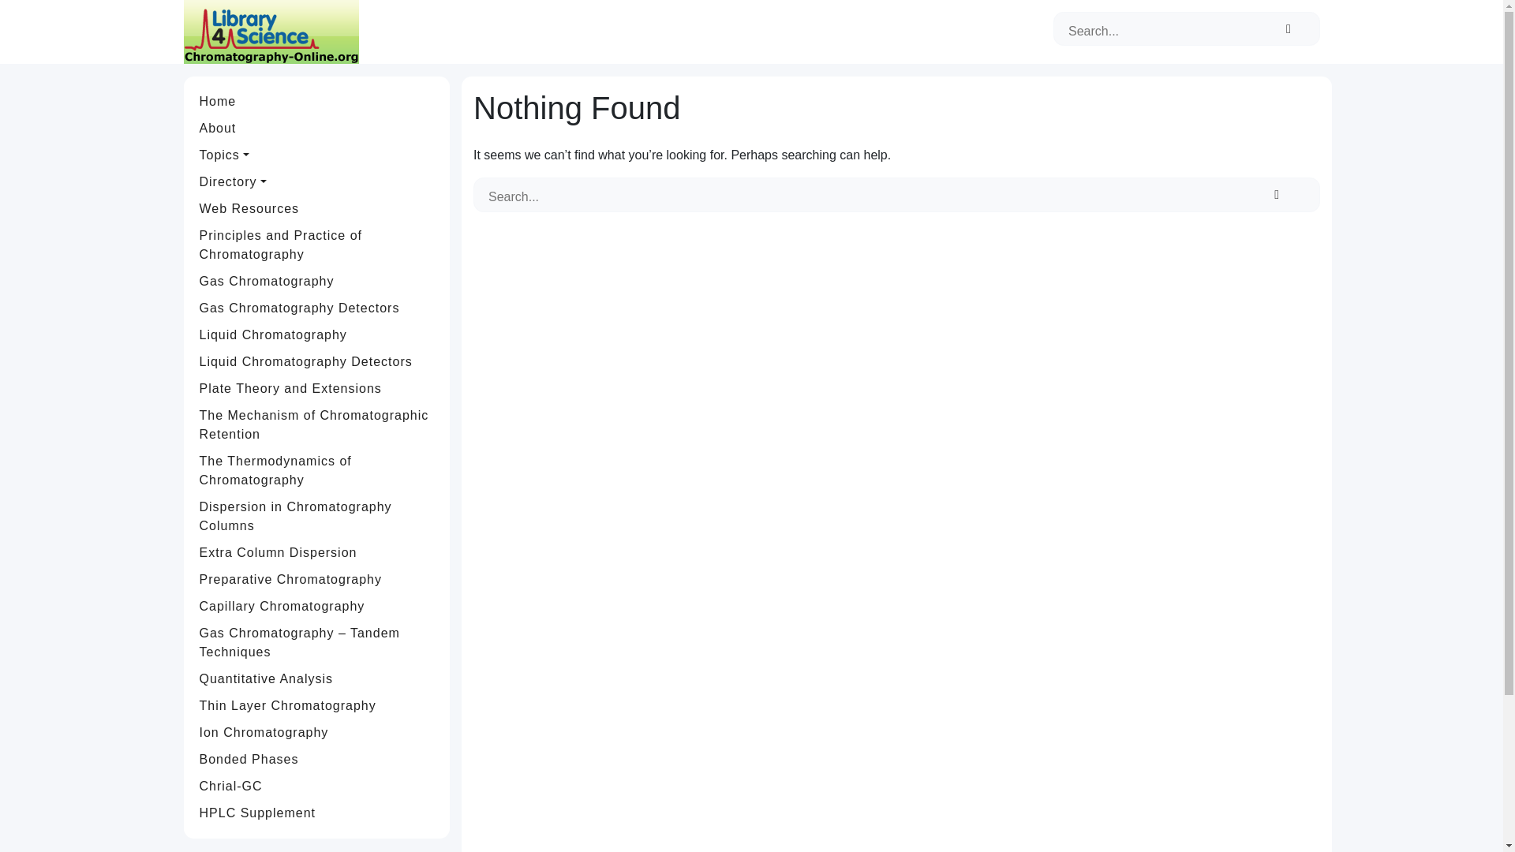  Describe the element at coordinates (317, 552) in the screenshot. I see `Extra Column Dispersion` at that location.